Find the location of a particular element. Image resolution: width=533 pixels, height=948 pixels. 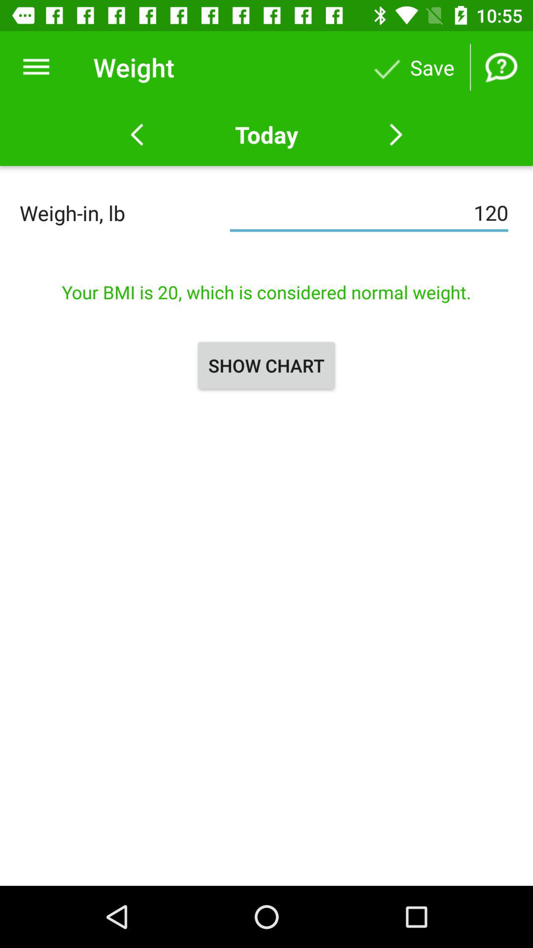

go to previous weigh in is located at coordinates (137, 135).